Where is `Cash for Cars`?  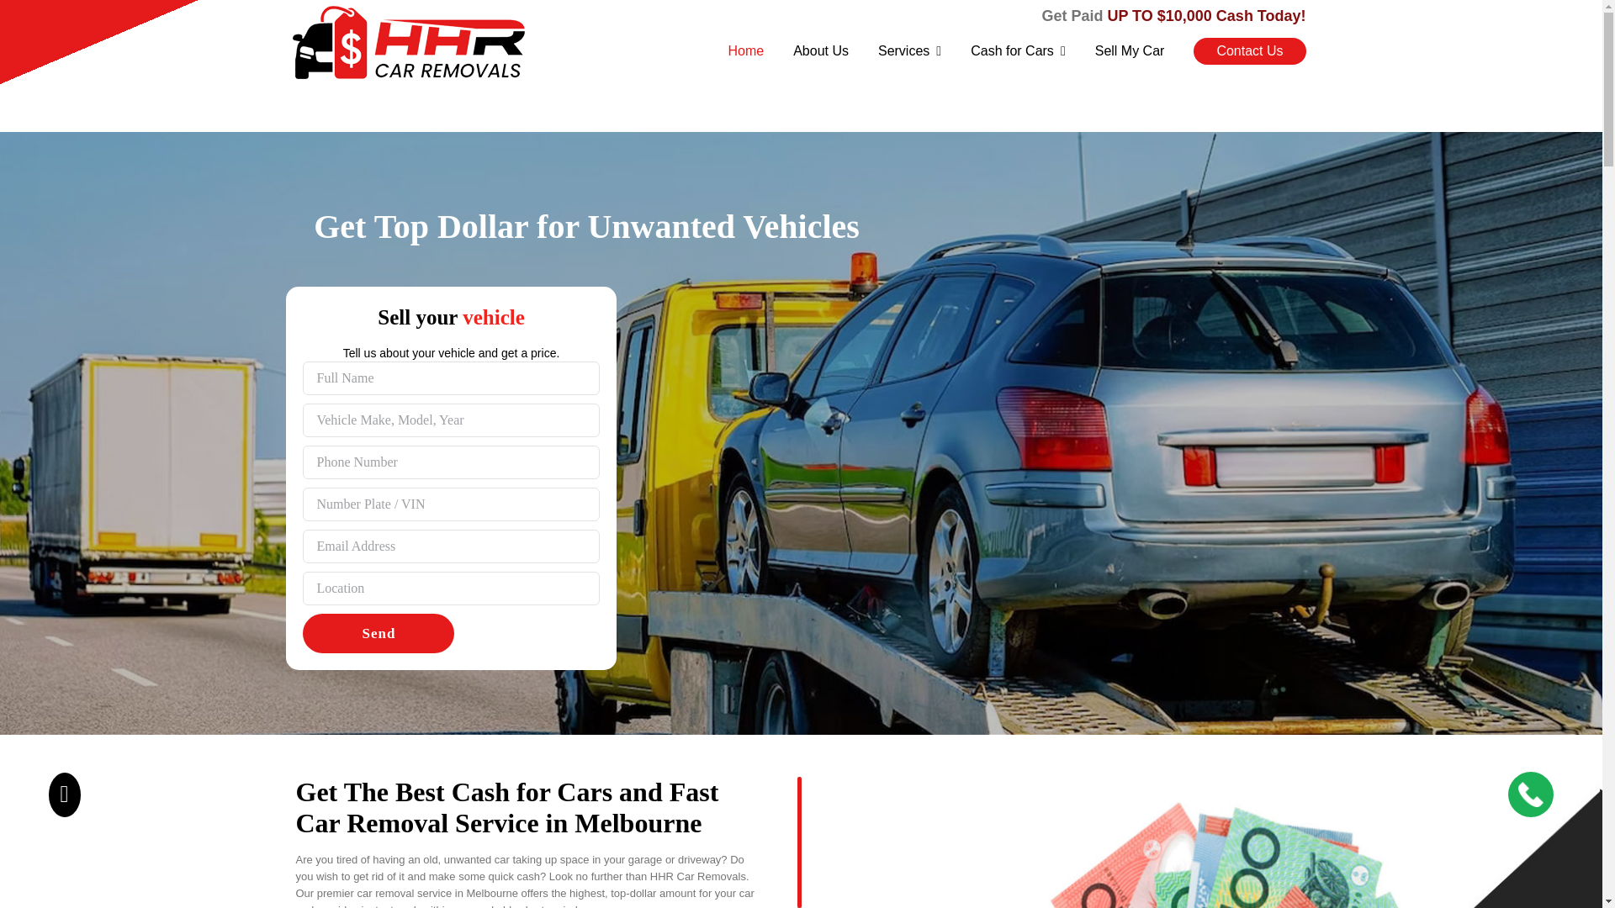 Cash for Cars is located at coordinates (1018, 50).